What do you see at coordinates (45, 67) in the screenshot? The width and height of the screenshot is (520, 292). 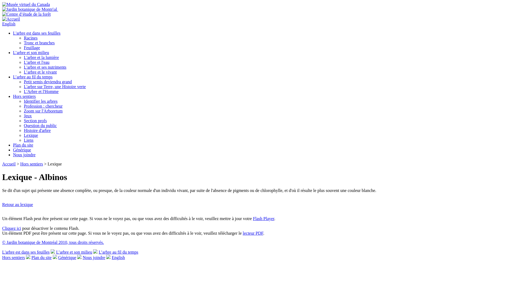 I see `L'arbre et ses nutriments` at bounding box center [45, 67].